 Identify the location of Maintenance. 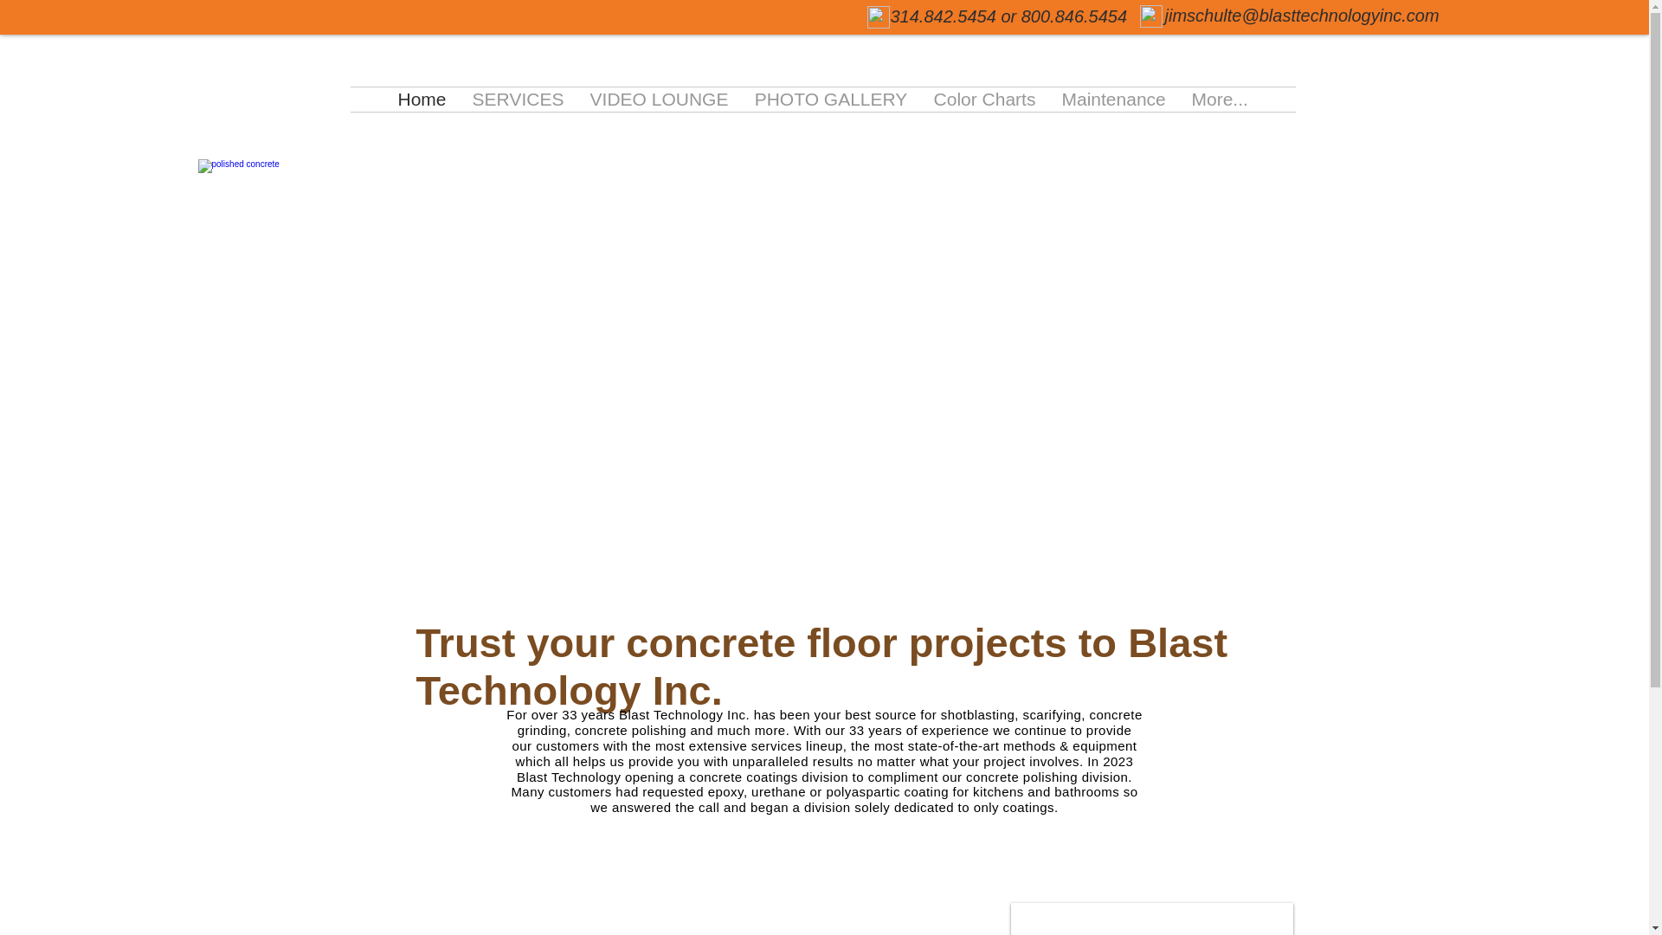
(1113, 99).